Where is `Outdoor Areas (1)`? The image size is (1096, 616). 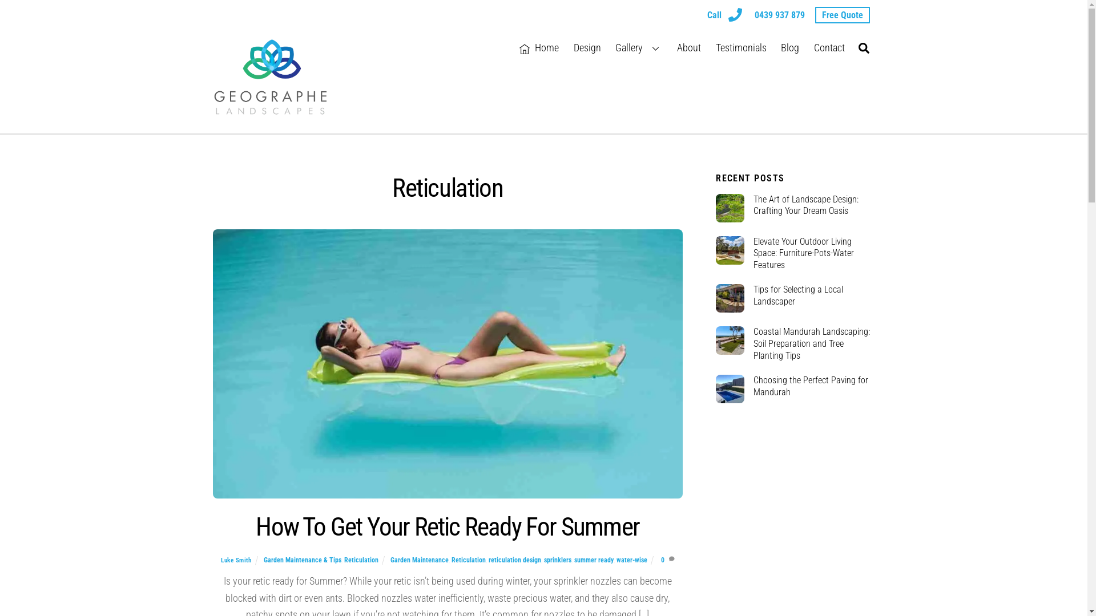 Outdoor Areas (1) is located at coordinates (730, 389).